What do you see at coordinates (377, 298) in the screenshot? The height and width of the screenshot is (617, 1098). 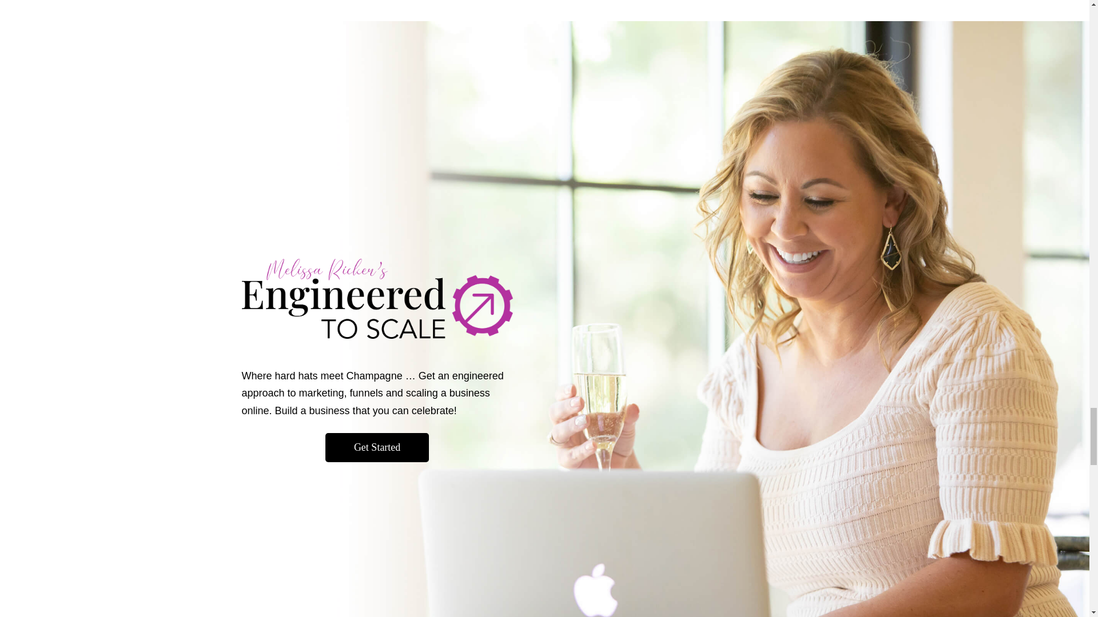 I see `billboard logo - Melissa Ricker` at bounding box center [377, 298].